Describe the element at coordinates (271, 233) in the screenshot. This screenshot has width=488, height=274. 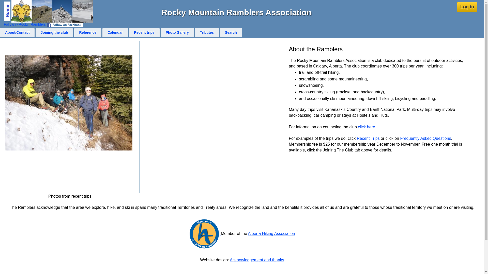
I see `Alberta Hiking Association` at that location.